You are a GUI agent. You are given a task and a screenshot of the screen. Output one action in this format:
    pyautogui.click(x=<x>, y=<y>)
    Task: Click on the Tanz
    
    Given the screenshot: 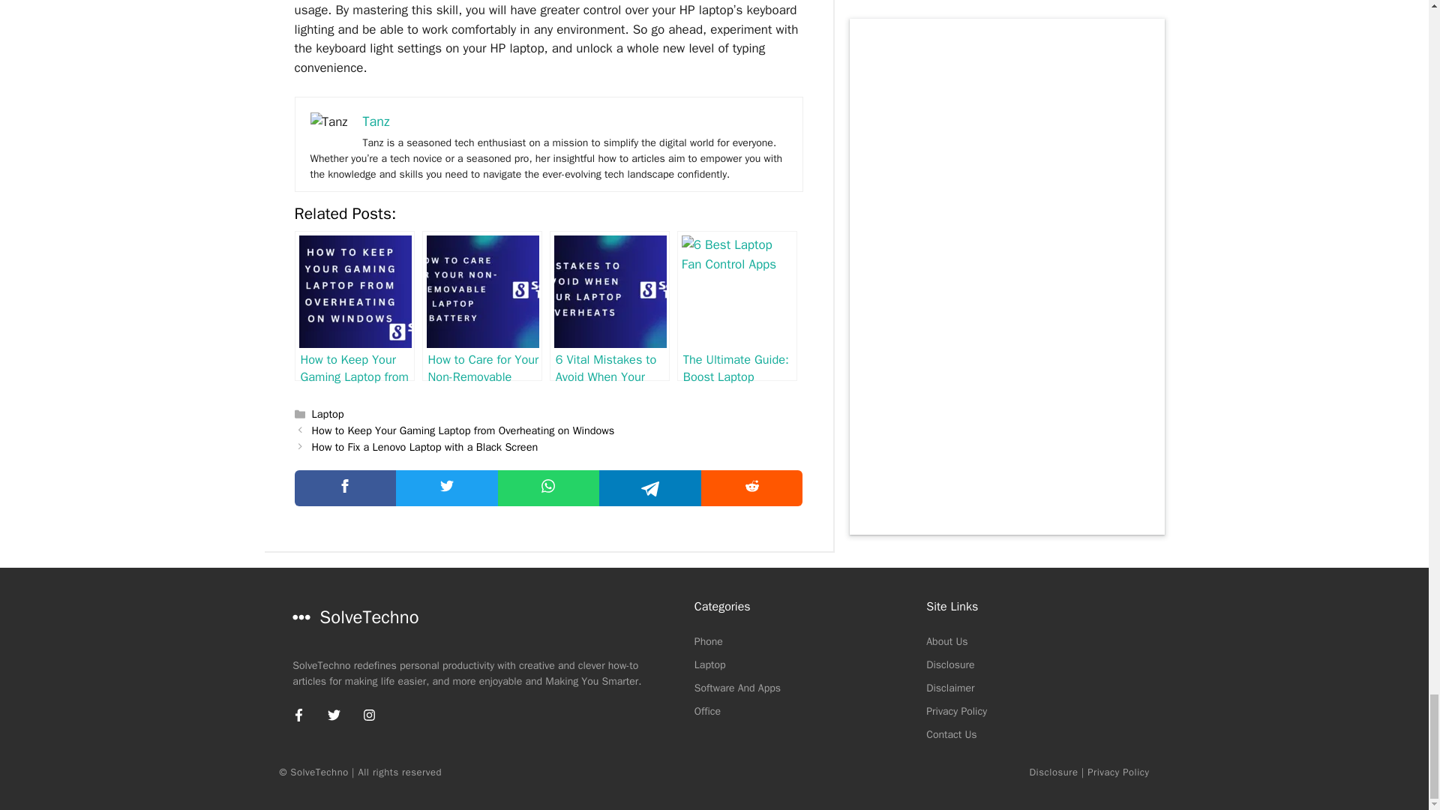 What is the action you would take?
    pyautogui.click(x=375, y=121)
    